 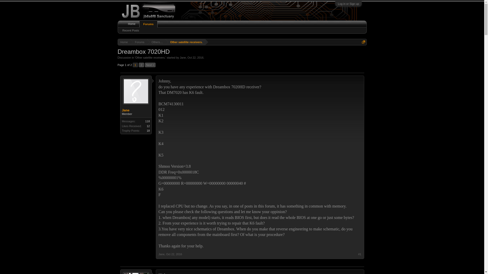 I want to click on Oct 22, 2016, so click(x=174, y=254).